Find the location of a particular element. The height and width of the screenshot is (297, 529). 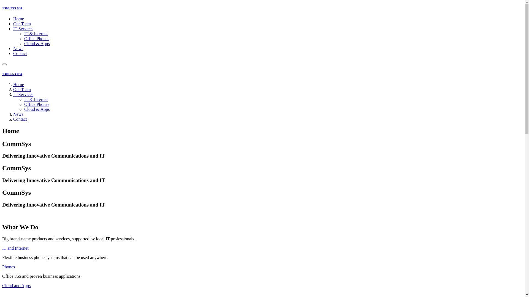

IT & Internet is located at coordinates (36, 34).